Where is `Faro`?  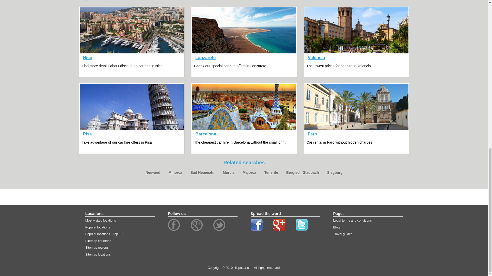 Faro is located at coordinates (312, 134).